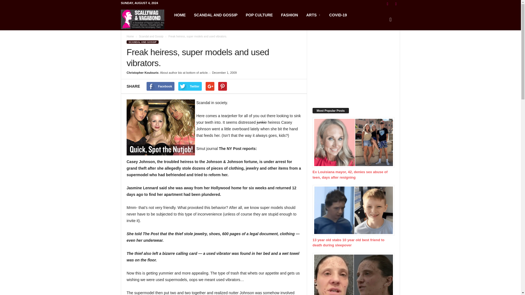 This screenshot has height=295, width=525. I want to click on Twitter, so click(190, 86).